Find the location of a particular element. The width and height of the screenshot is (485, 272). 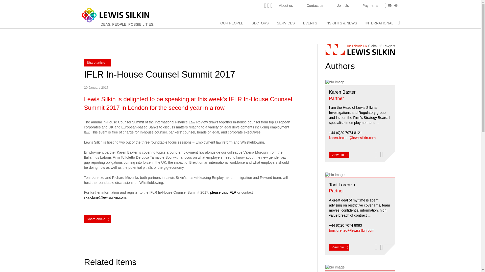

HK is located at coordinates (396, 6).